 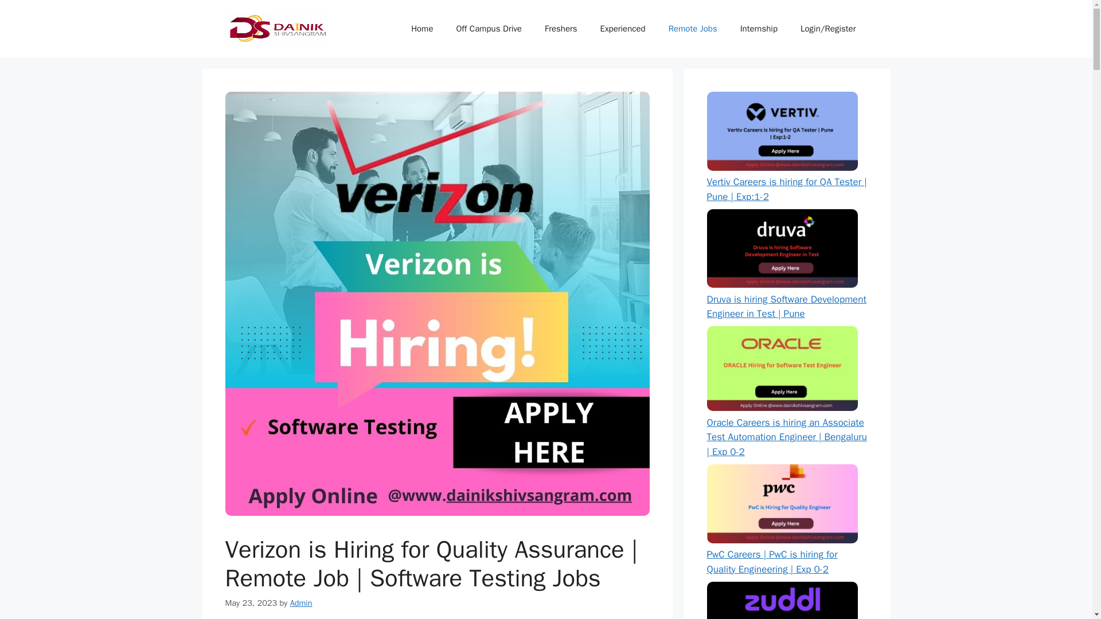 I want to click on Home, so click(x=422, y=29).